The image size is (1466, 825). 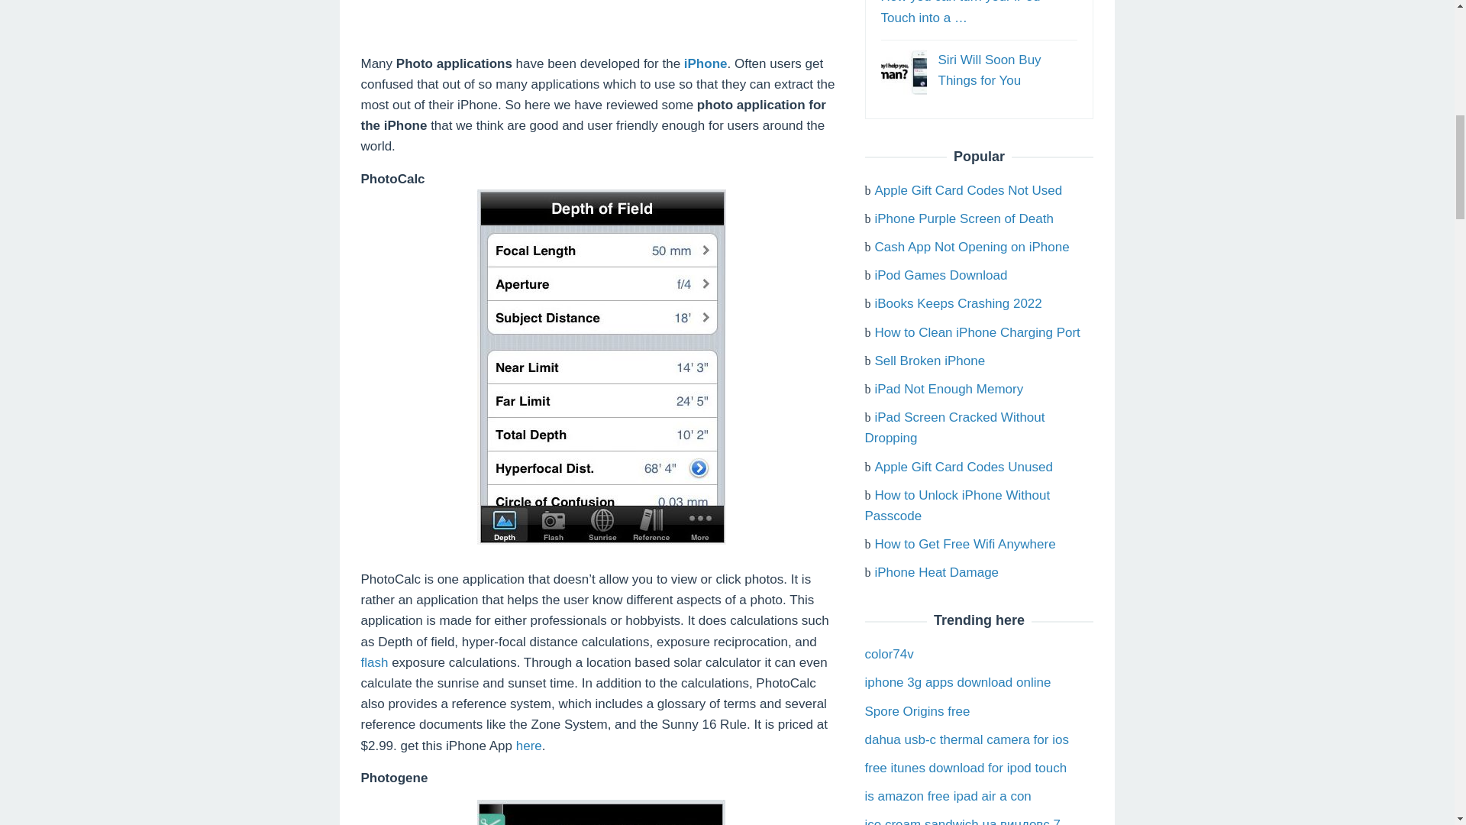 I want to click on Photogene iphone, so click(x=602, y=812).